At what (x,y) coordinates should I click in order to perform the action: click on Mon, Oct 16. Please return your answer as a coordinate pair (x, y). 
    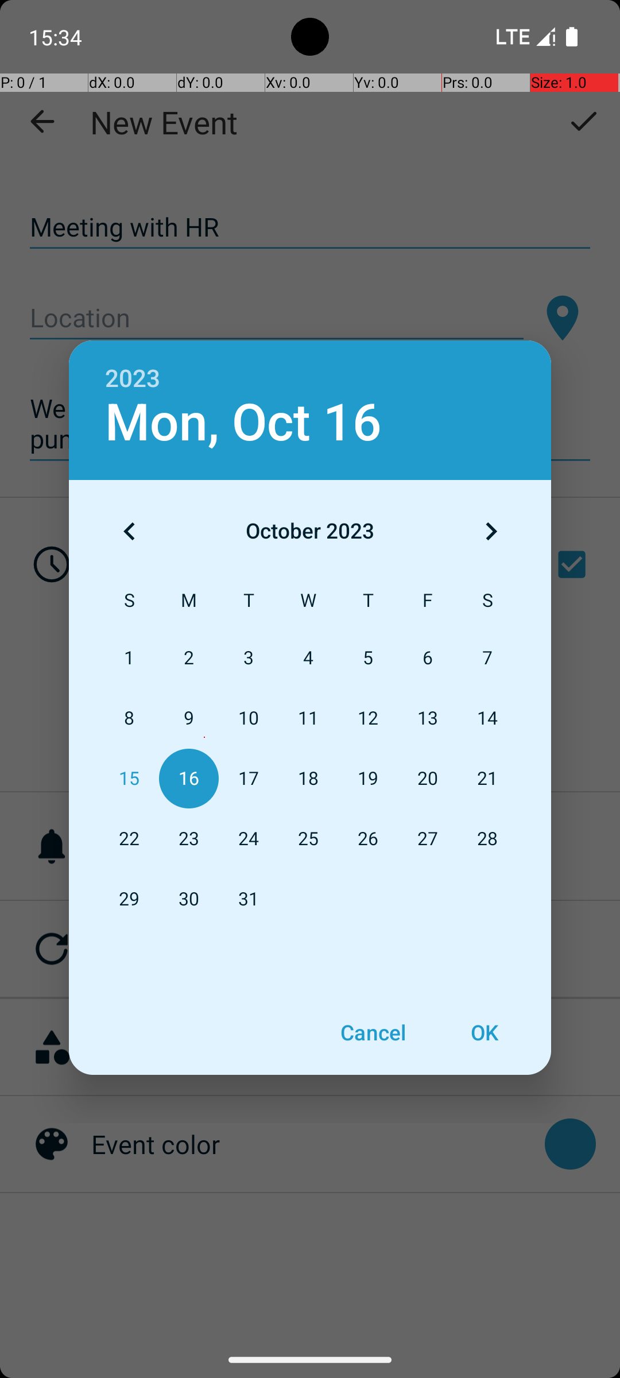
    Looking at the image, I should click on (243, 423).